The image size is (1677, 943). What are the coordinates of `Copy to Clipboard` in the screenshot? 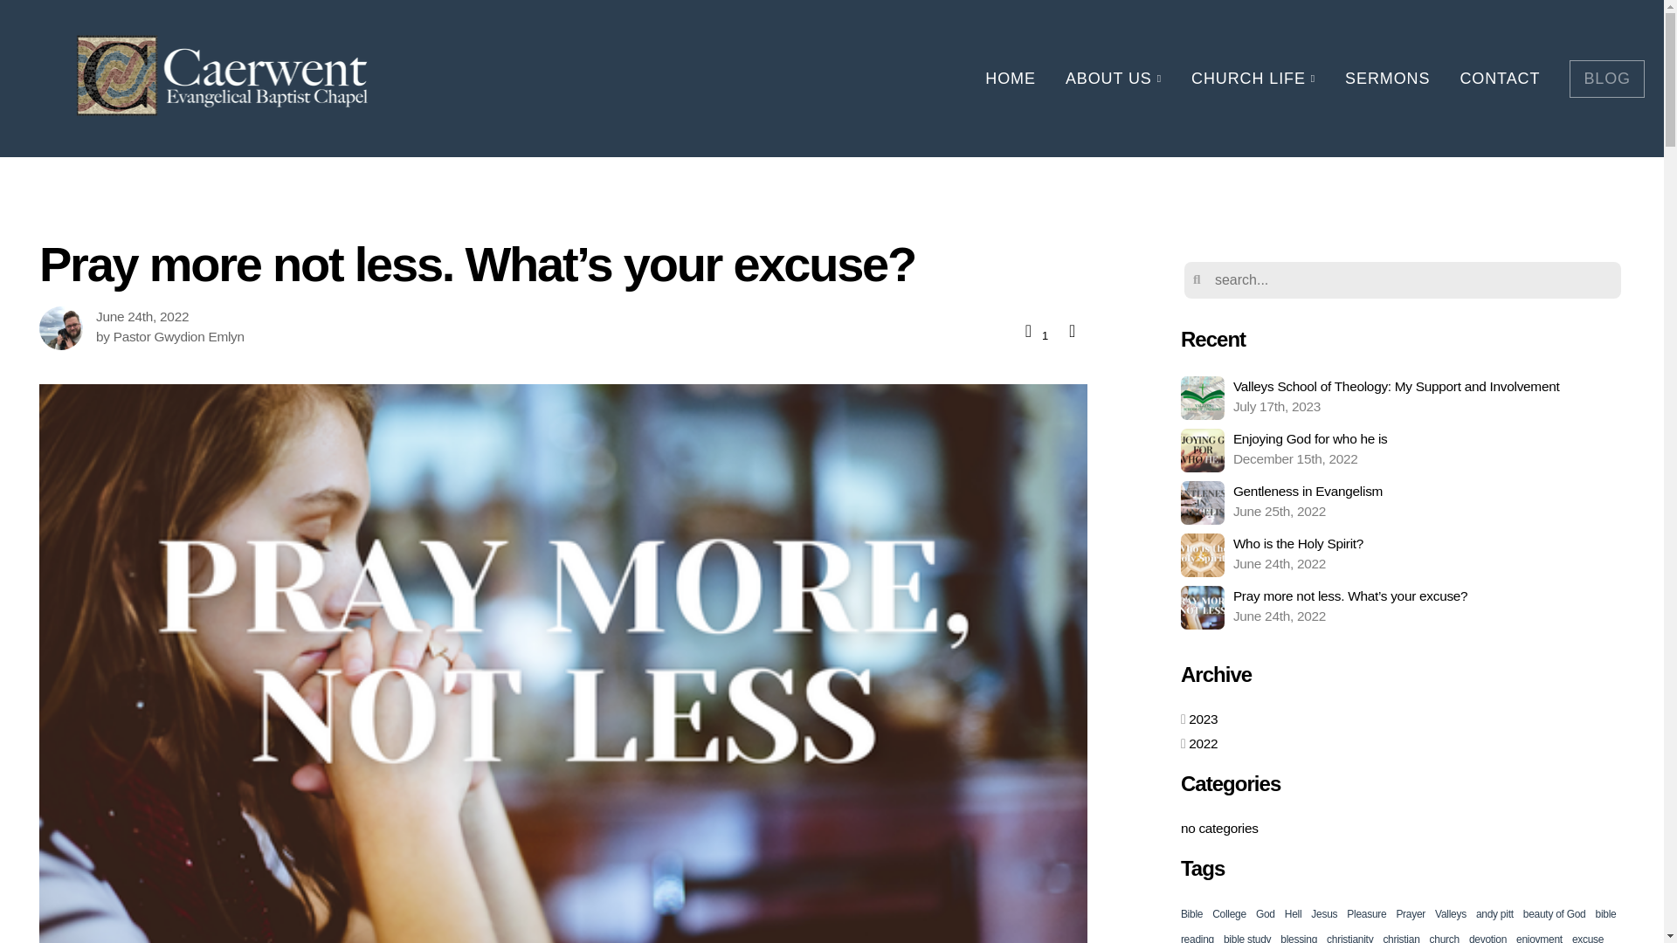 It's located at (1071, 330).